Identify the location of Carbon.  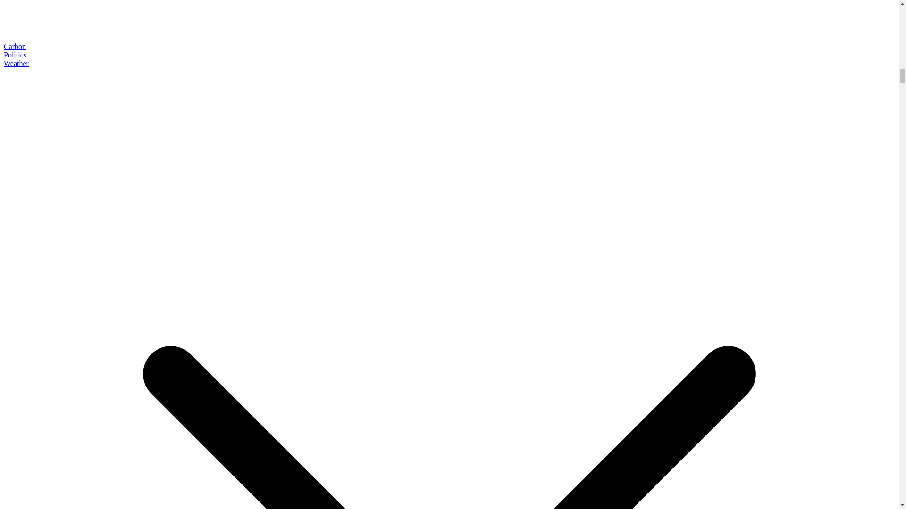
(15, 46).